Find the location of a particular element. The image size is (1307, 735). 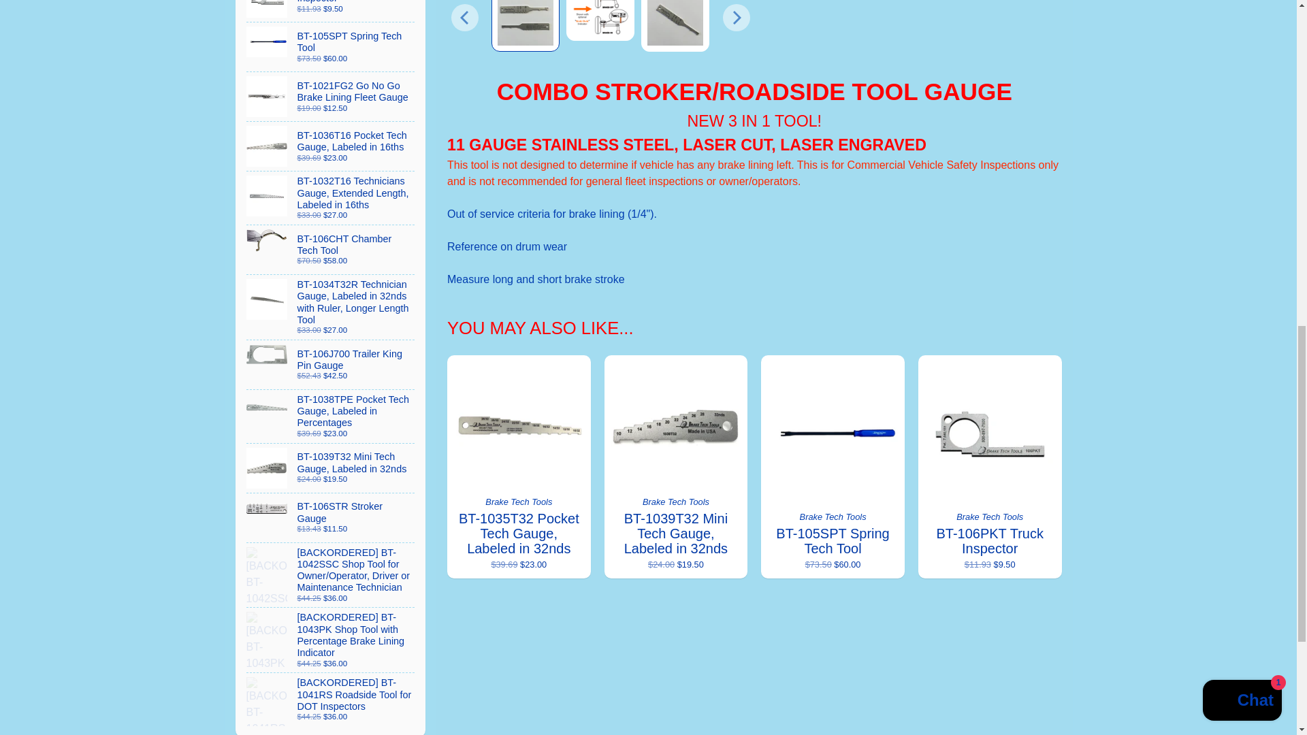

BT-1036T16 Pocket Tech Gauge, Labeled in 16ths is located at coordinates (331, 146).